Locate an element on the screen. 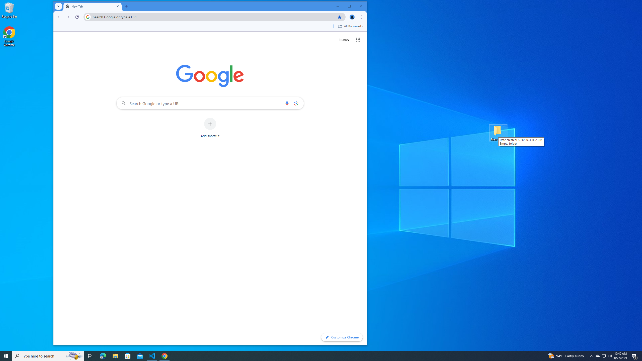 Image resolution: width=642 pixels, height=361 pixels. Google Chrome is located at coordinates (9, 37).